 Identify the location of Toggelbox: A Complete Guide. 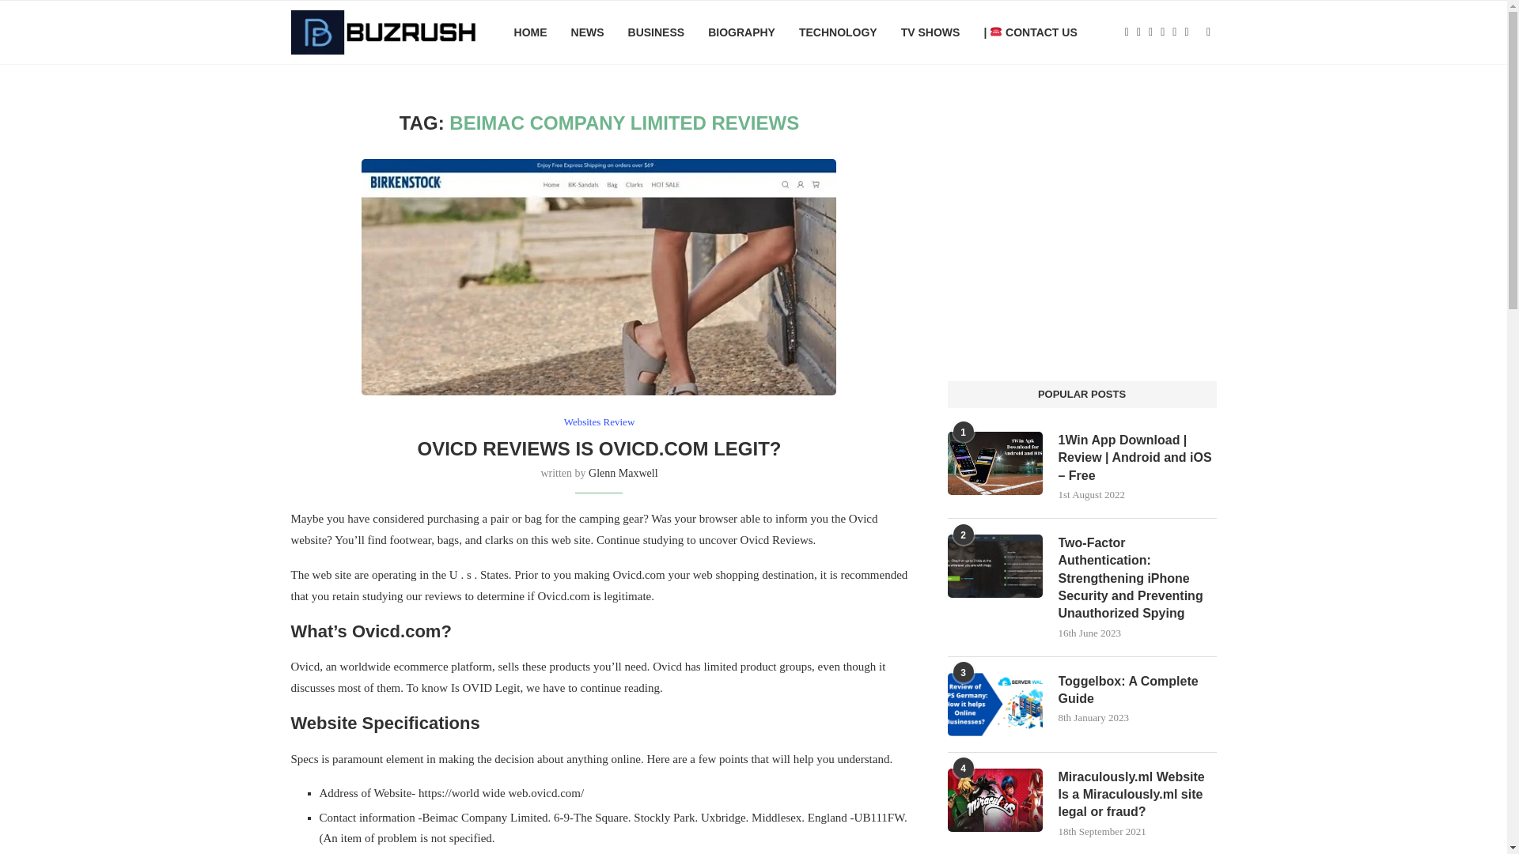
(995, 704).